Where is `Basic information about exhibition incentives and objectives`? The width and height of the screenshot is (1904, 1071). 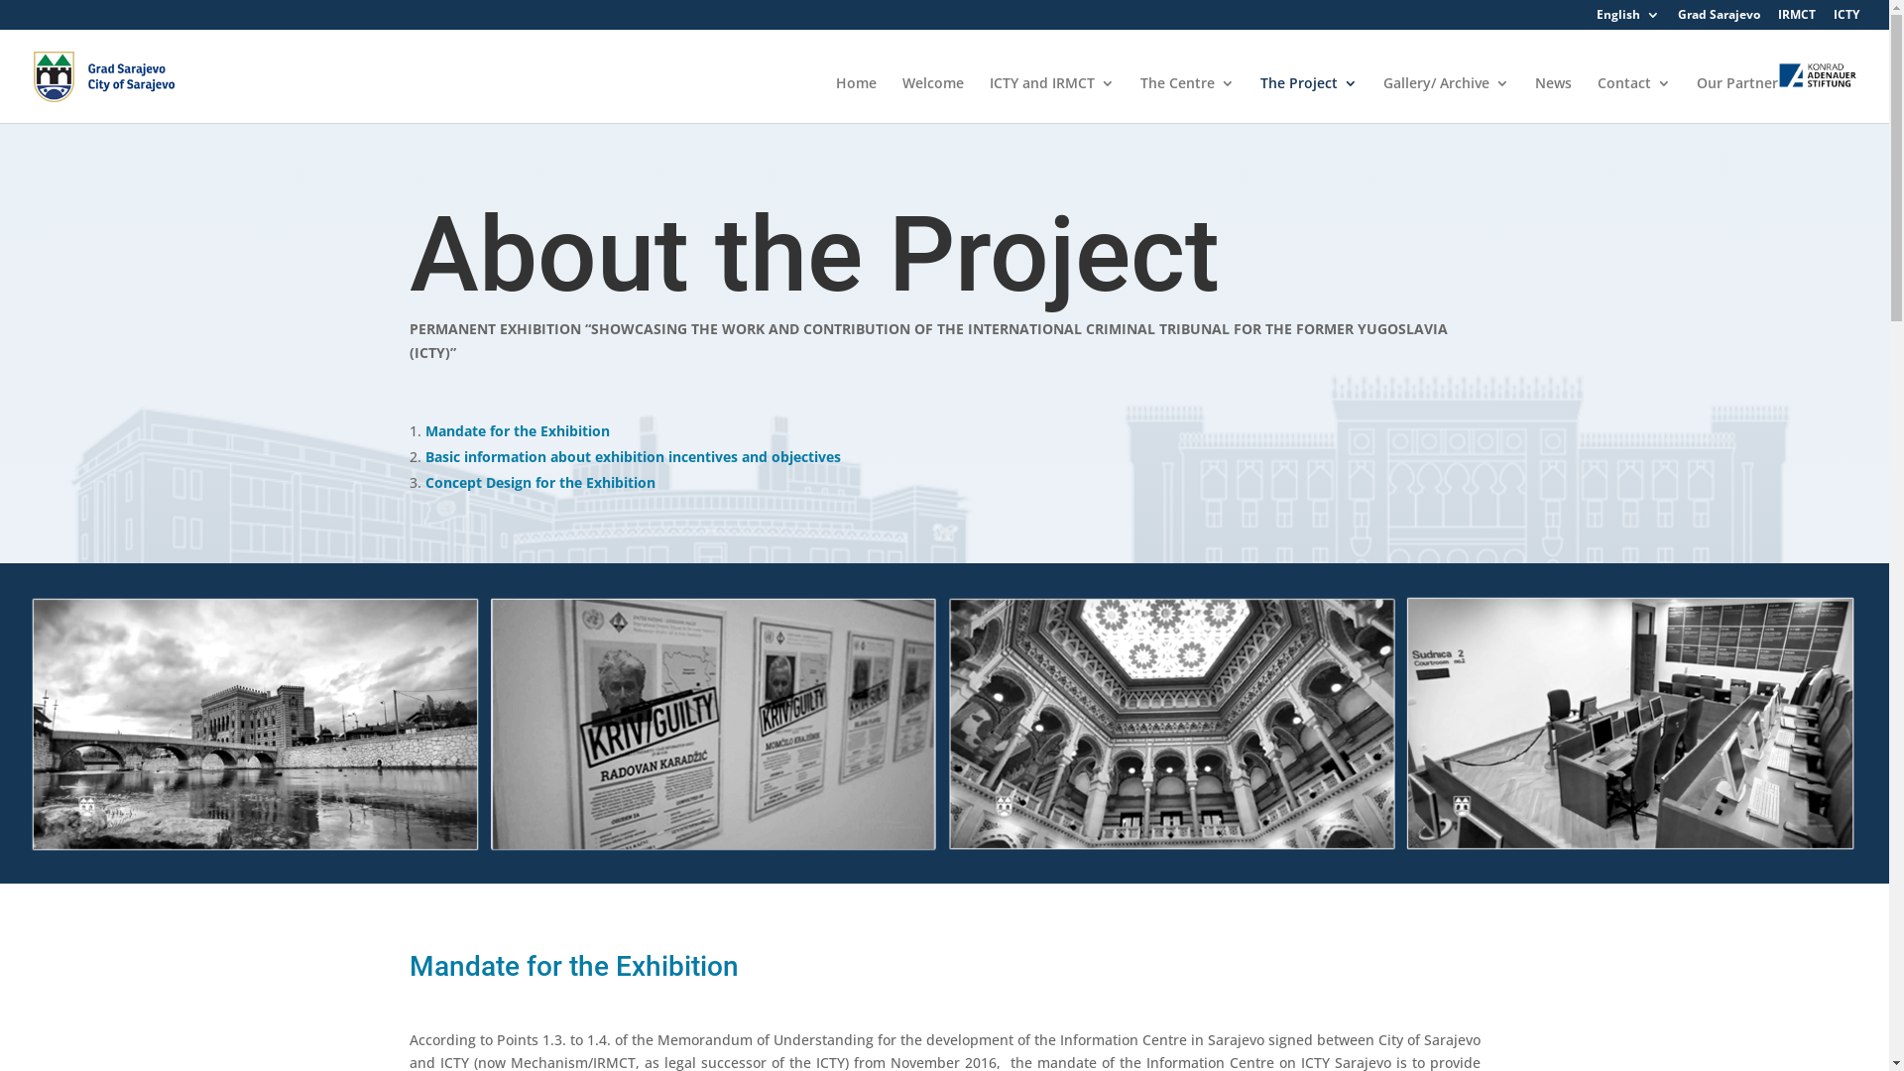 Basic information about exhibition incentives and objectives is located at coordinates (633, 456).